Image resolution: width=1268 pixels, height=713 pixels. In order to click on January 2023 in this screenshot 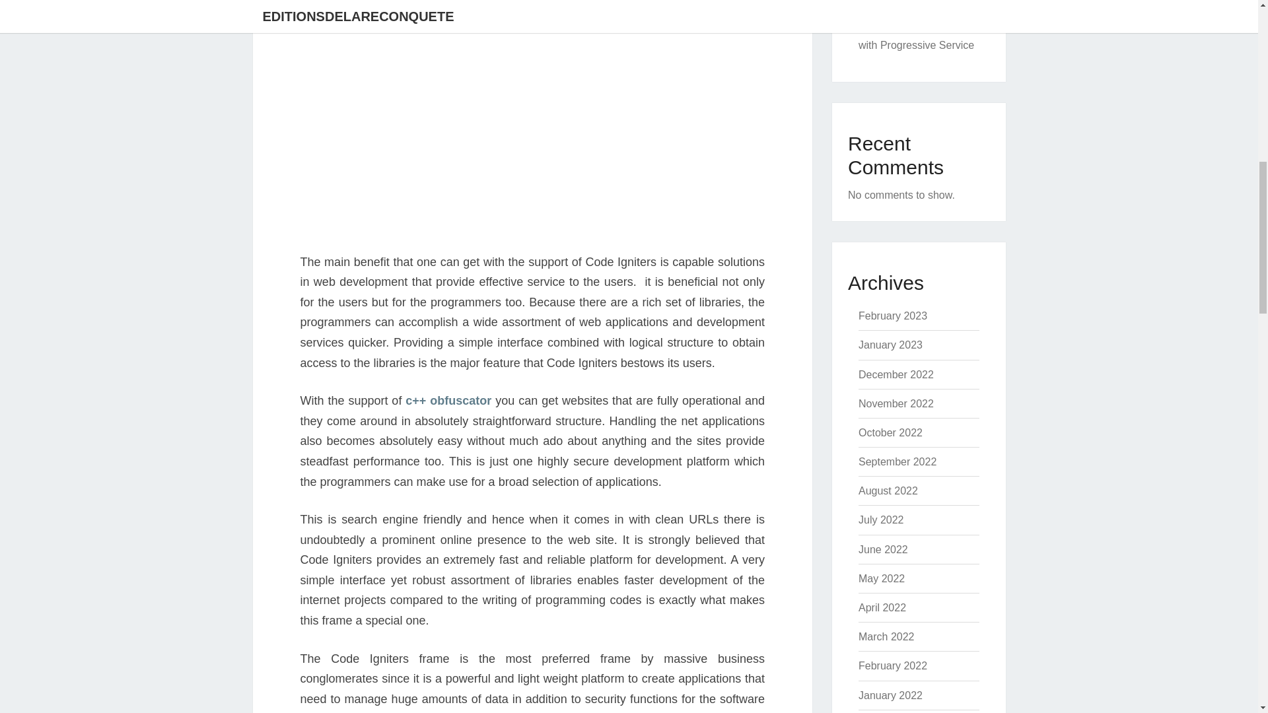, I will do `click(890, 345)`.